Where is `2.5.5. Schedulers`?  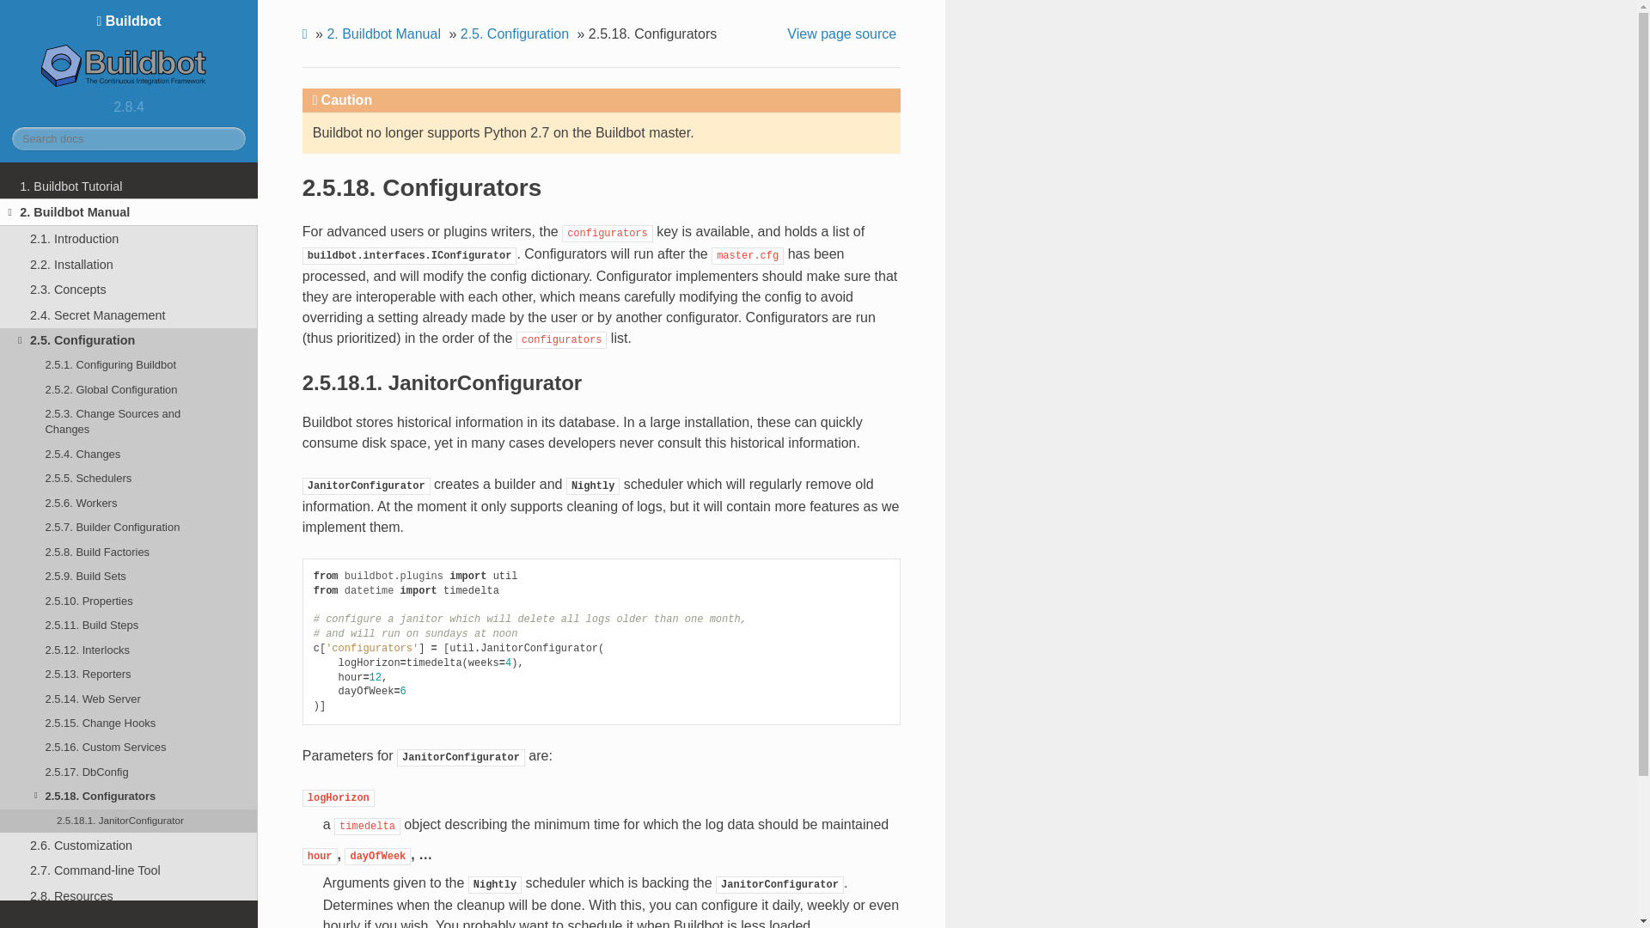 2.5.5. Schedulers is located at coordinates (129, 479).